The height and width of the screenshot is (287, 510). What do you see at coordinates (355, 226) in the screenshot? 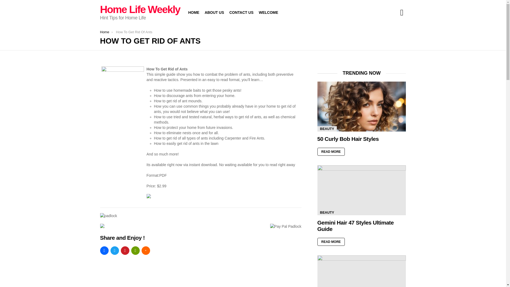
I see `Gemini Hair 47 Styles Ultimate Guide` at bounding box center [355, 226].